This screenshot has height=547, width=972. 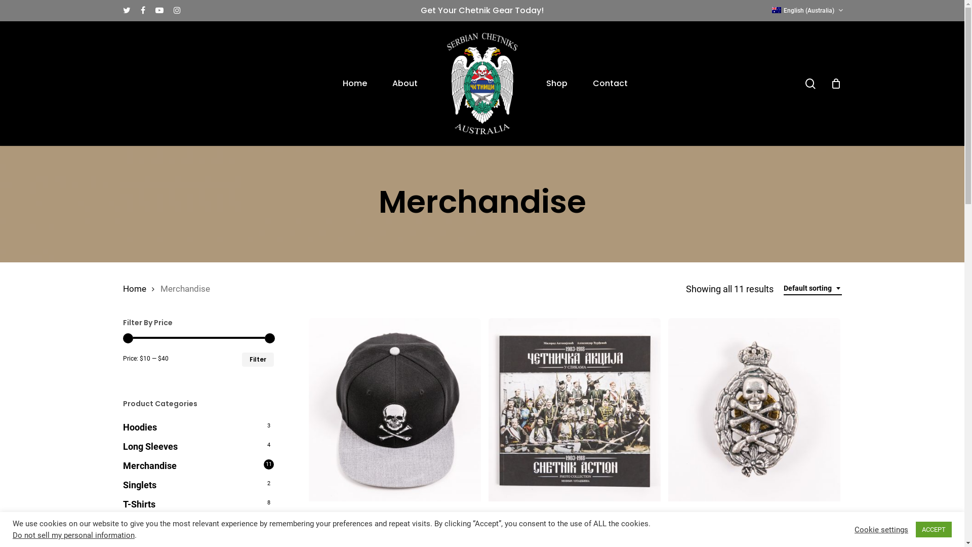 What do you see at coordinates (159, 11) in the screenshot?
I see `youtube` at bounding box center [159, 11].